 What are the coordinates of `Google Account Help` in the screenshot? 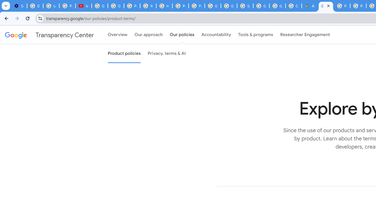 It's located at (100, 6).